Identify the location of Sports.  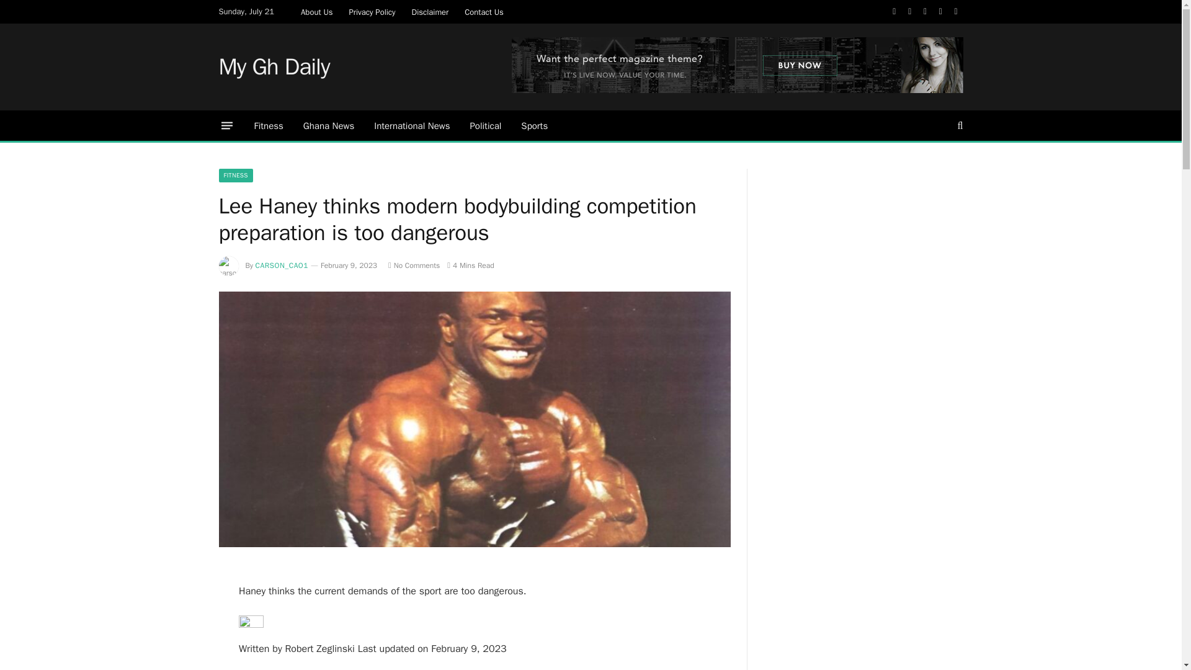
(533, 125).